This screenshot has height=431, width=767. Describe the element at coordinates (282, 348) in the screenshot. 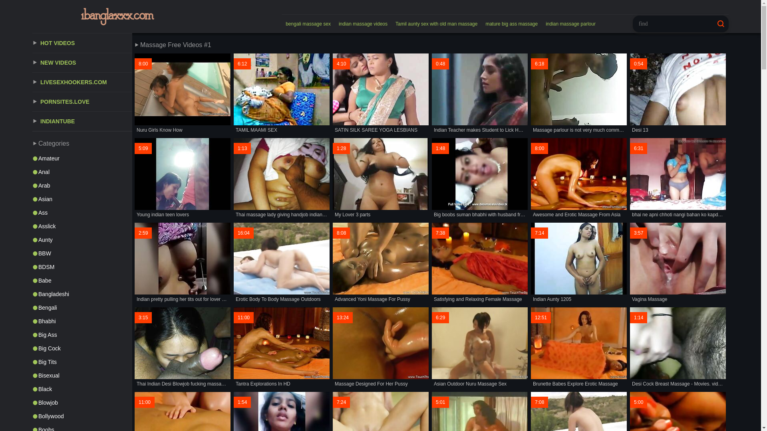

I see `11:00
Tantra Explorations In HD` at that location.